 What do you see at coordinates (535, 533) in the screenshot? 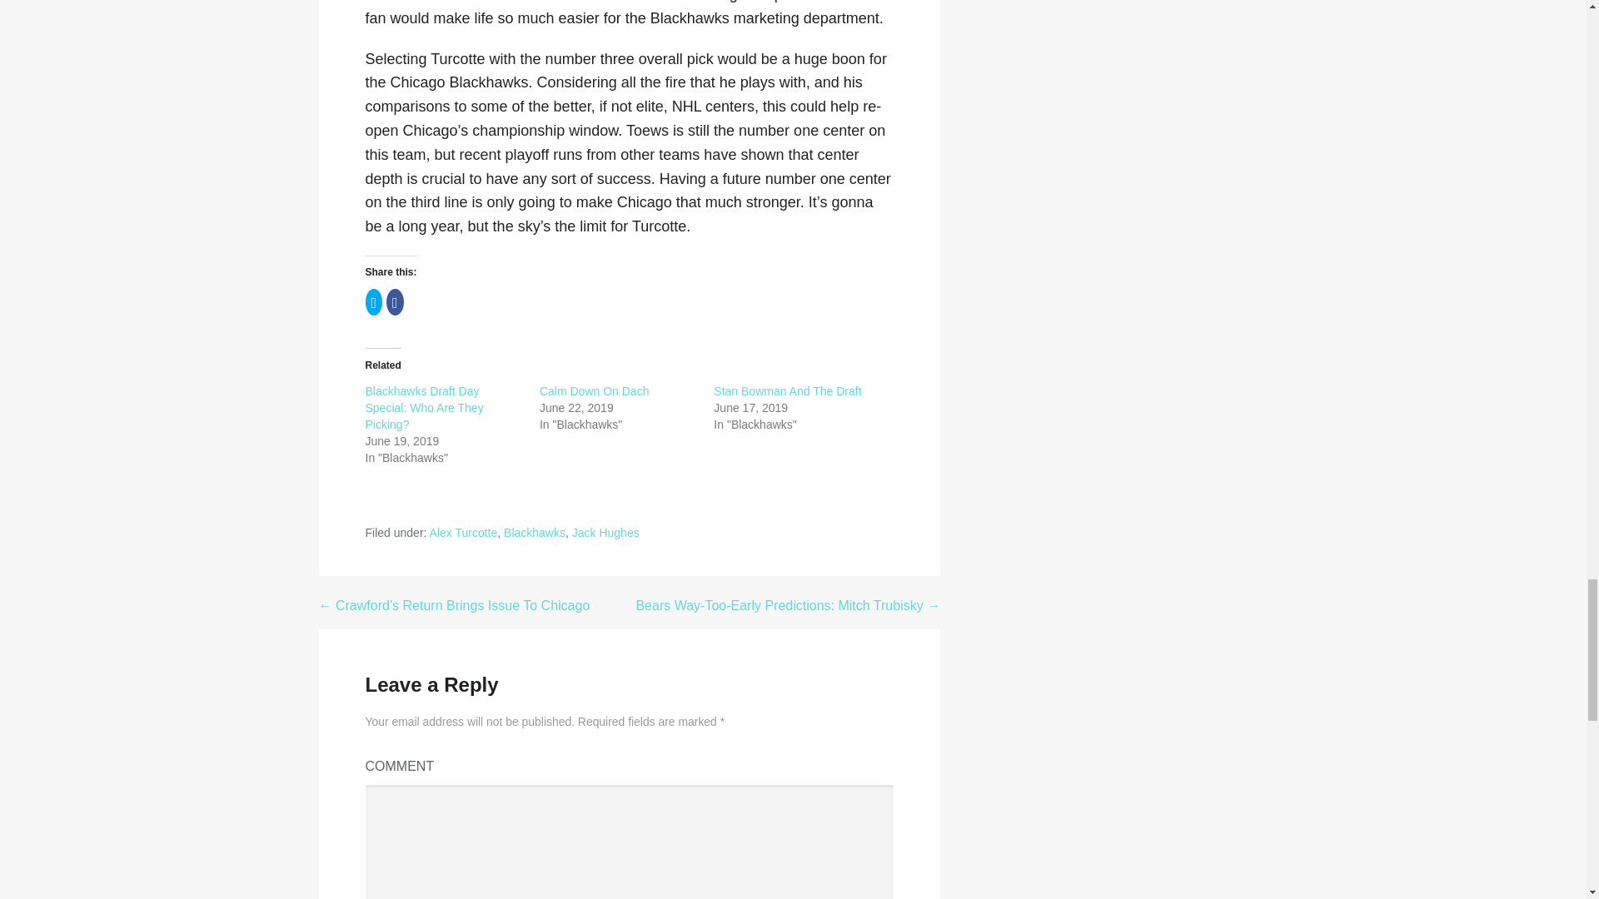
I see `Blackhawks` at bounding box center [535, 533].